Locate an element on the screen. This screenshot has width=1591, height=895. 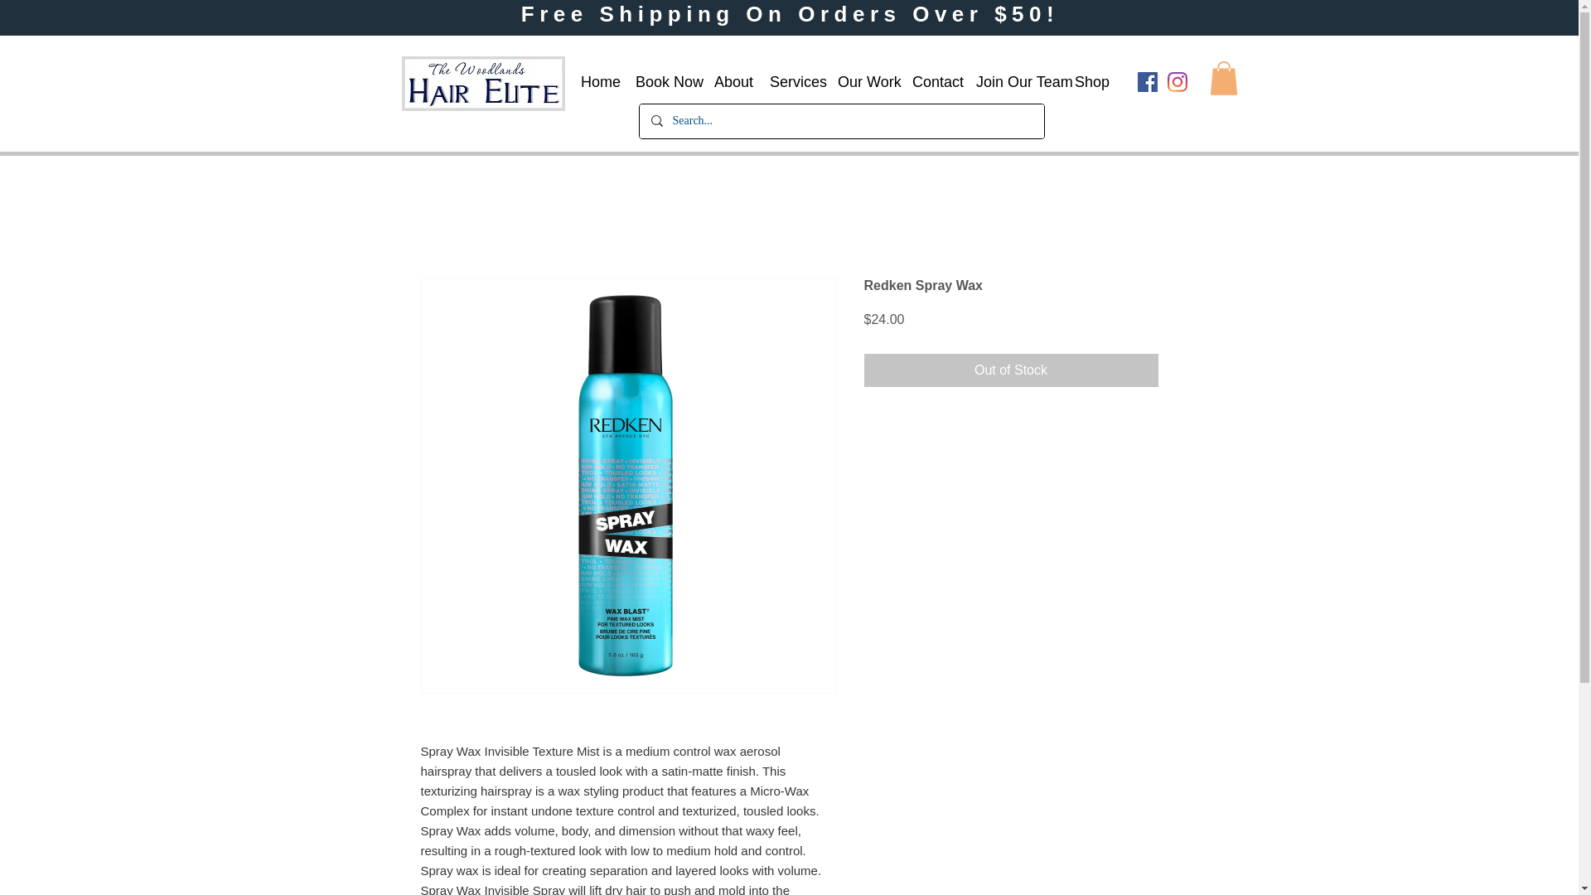
Contact is located at coordinates (931, 82).